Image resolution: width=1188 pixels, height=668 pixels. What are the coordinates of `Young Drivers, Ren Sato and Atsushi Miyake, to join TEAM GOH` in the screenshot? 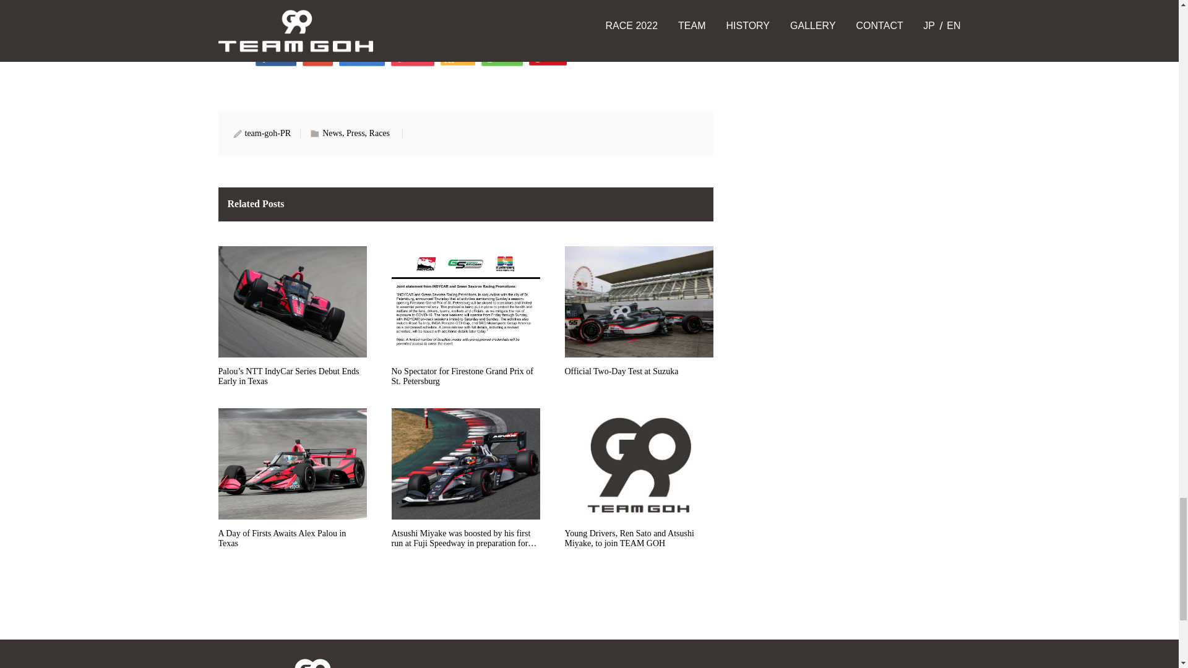 It's located at (639, 482).